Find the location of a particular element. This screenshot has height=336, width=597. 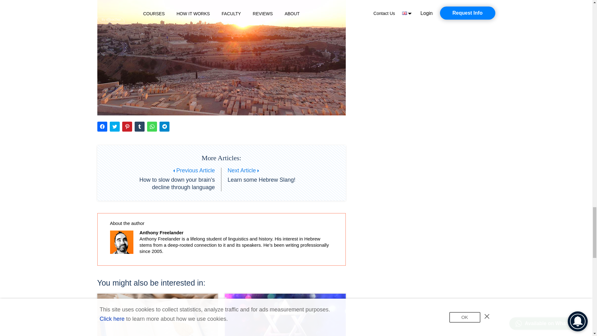

Click to share on WhatsApp is located at coordinates (152, 126).